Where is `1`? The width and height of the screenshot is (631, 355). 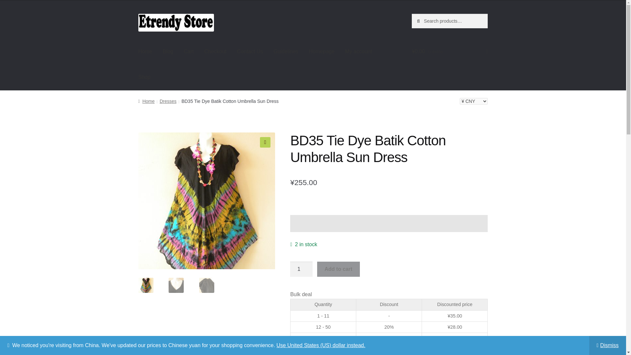 1 is located at coordinates (301, 269).